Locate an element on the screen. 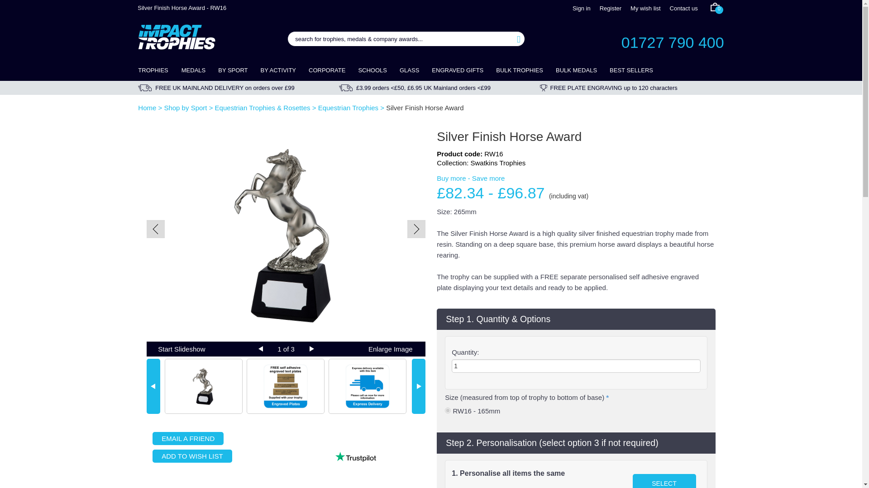 Image resolution: width=869 pixels, height=488 pixels. TROPHIES is located at coordinates (156, 70).